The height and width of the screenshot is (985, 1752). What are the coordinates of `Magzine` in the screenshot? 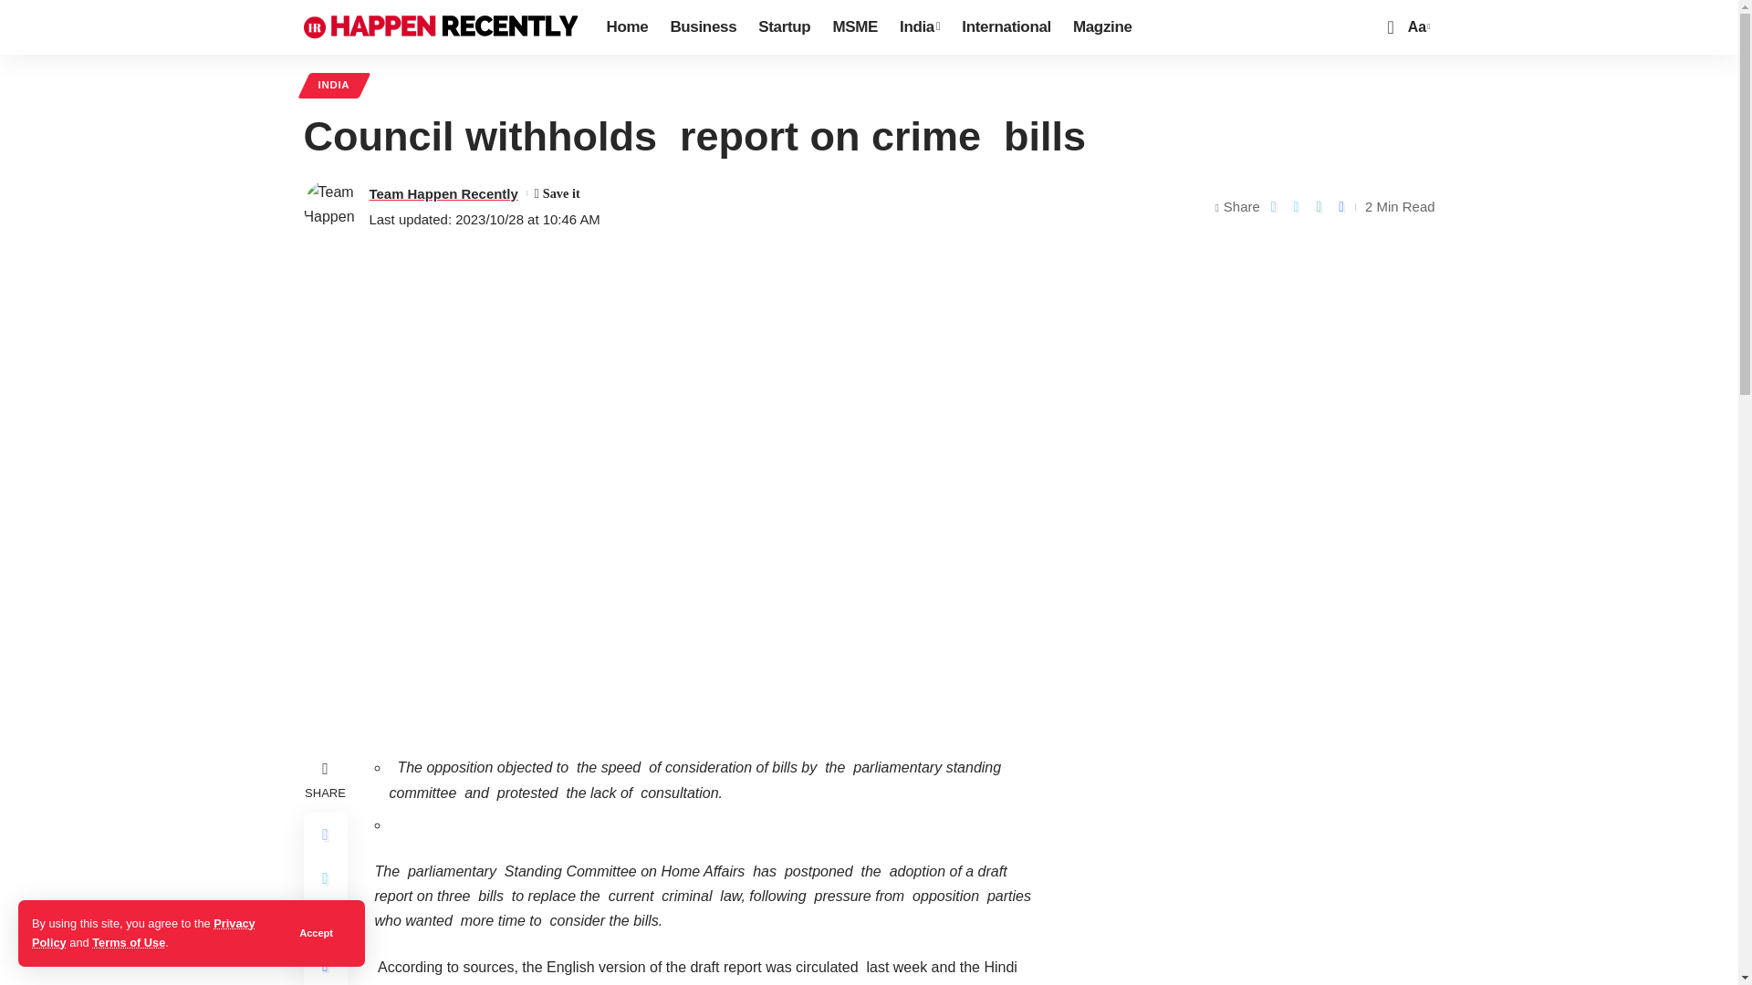 It's located at (1102, 27).